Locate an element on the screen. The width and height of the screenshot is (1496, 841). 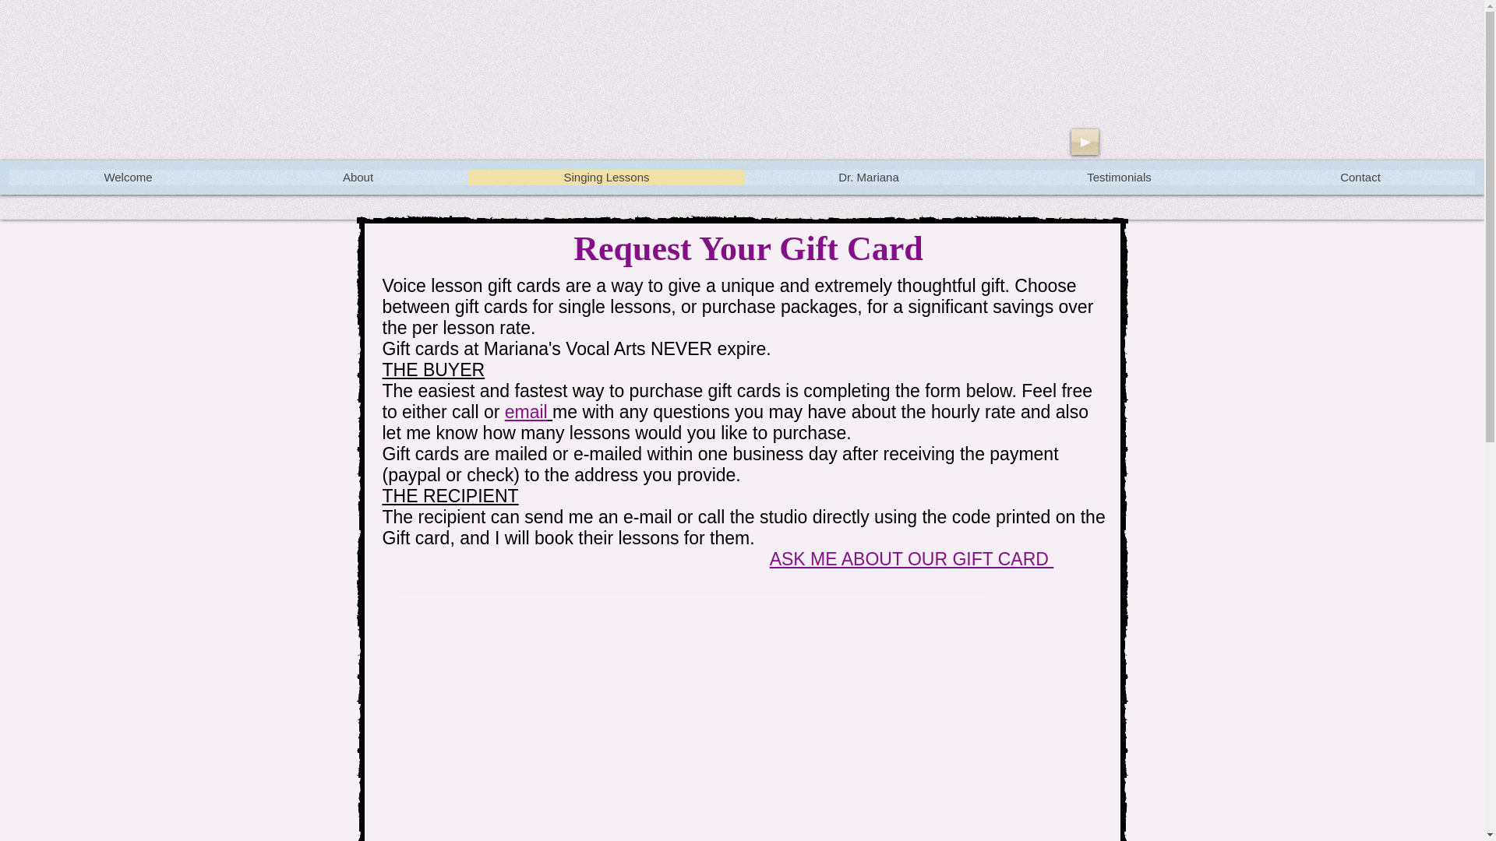
Dr. Mariana is located at coordinates (868, 178).